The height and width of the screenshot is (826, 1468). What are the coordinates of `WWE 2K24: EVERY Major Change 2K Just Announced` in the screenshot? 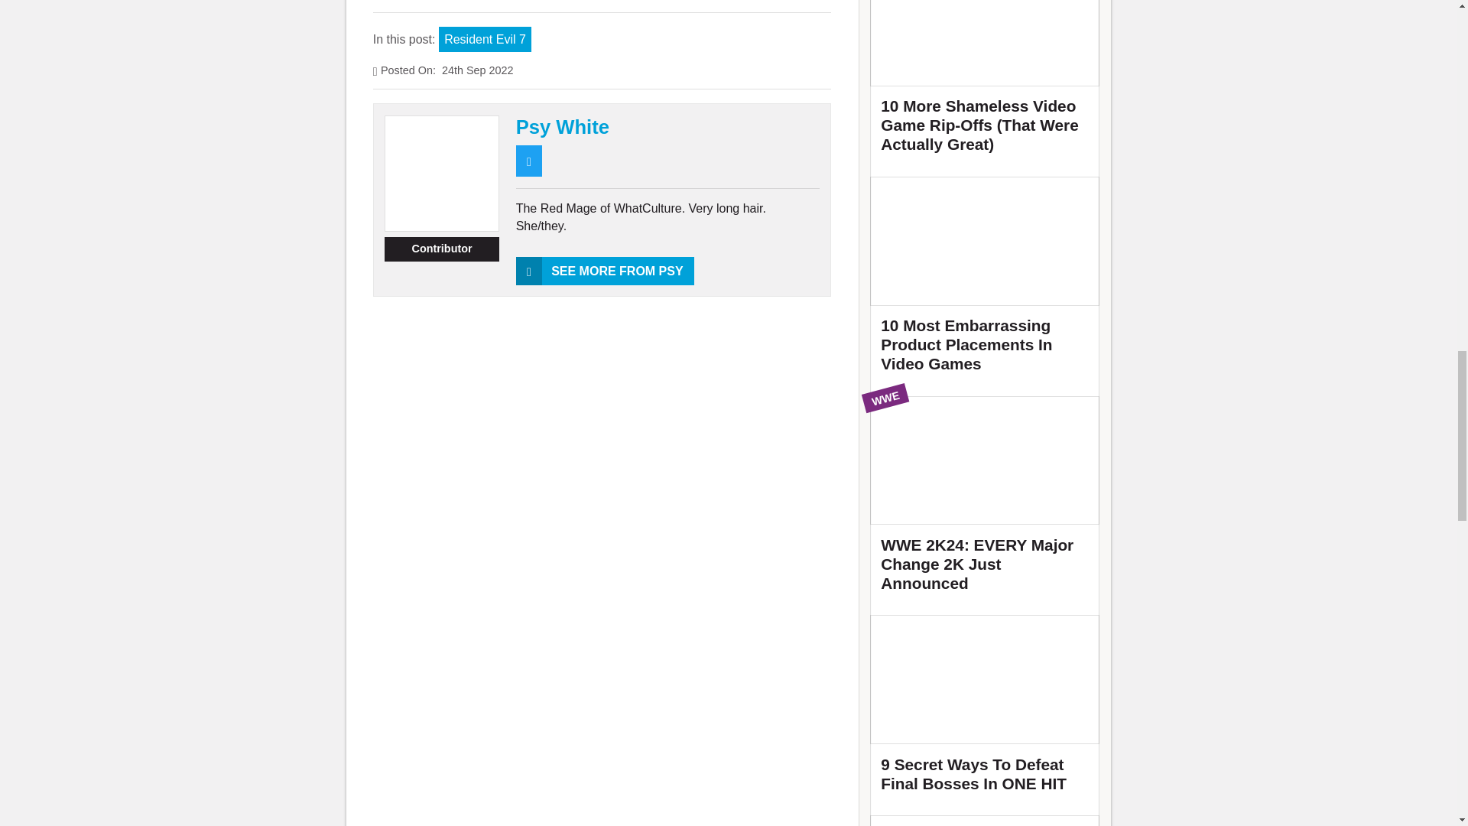 It's located at (985, 500).